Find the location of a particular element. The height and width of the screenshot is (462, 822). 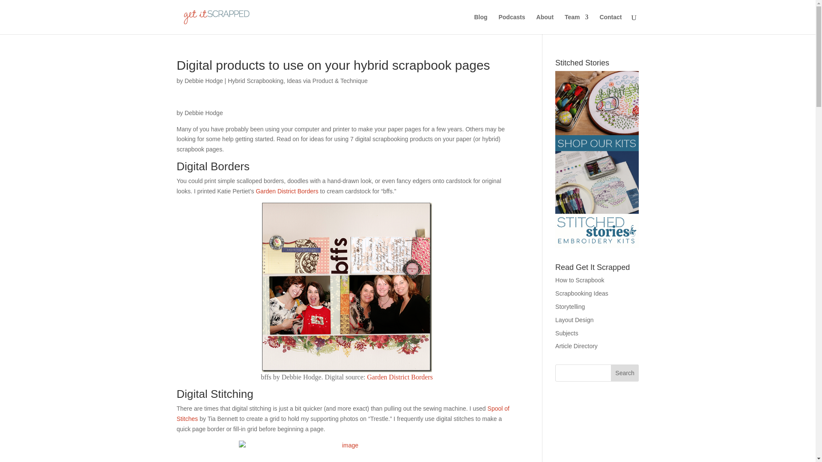

Debbie Hodge is located at coordinates (203, 80).